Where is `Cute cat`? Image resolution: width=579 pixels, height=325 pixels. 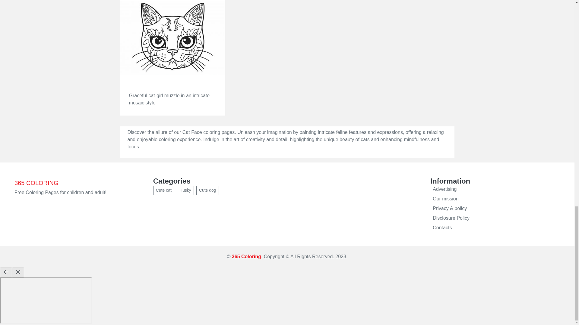
Cute cat is located at coordinates (163, 190).